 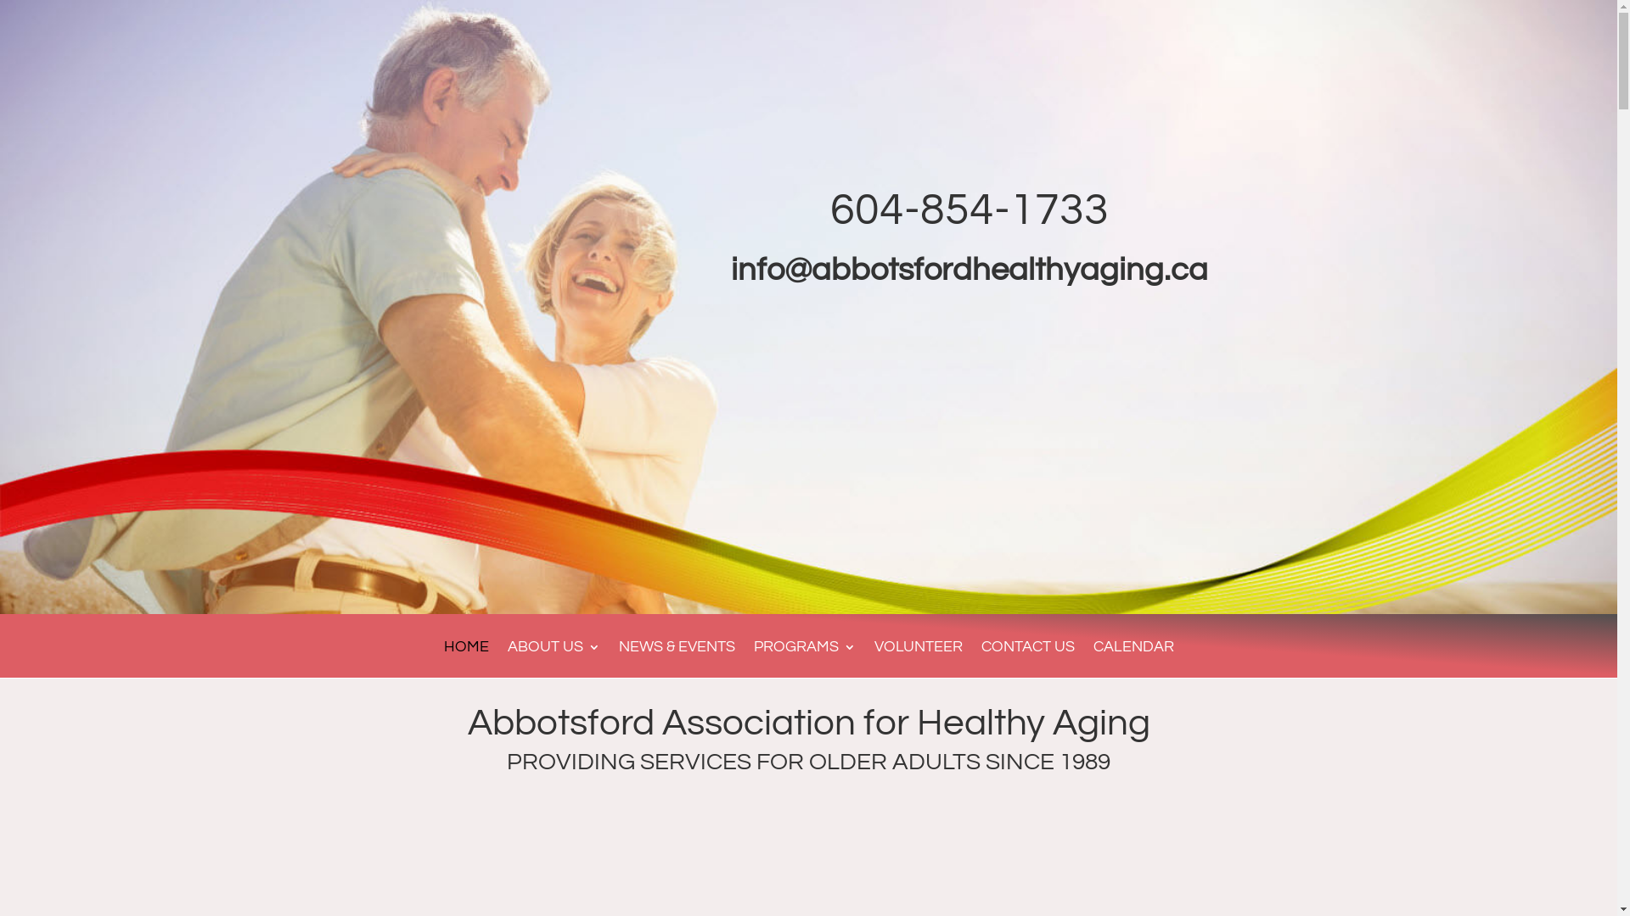 What do you see at coordinates (1028, 660) in the screenshot?
I see `CONTACT US` at bounding box center [1028, 660].